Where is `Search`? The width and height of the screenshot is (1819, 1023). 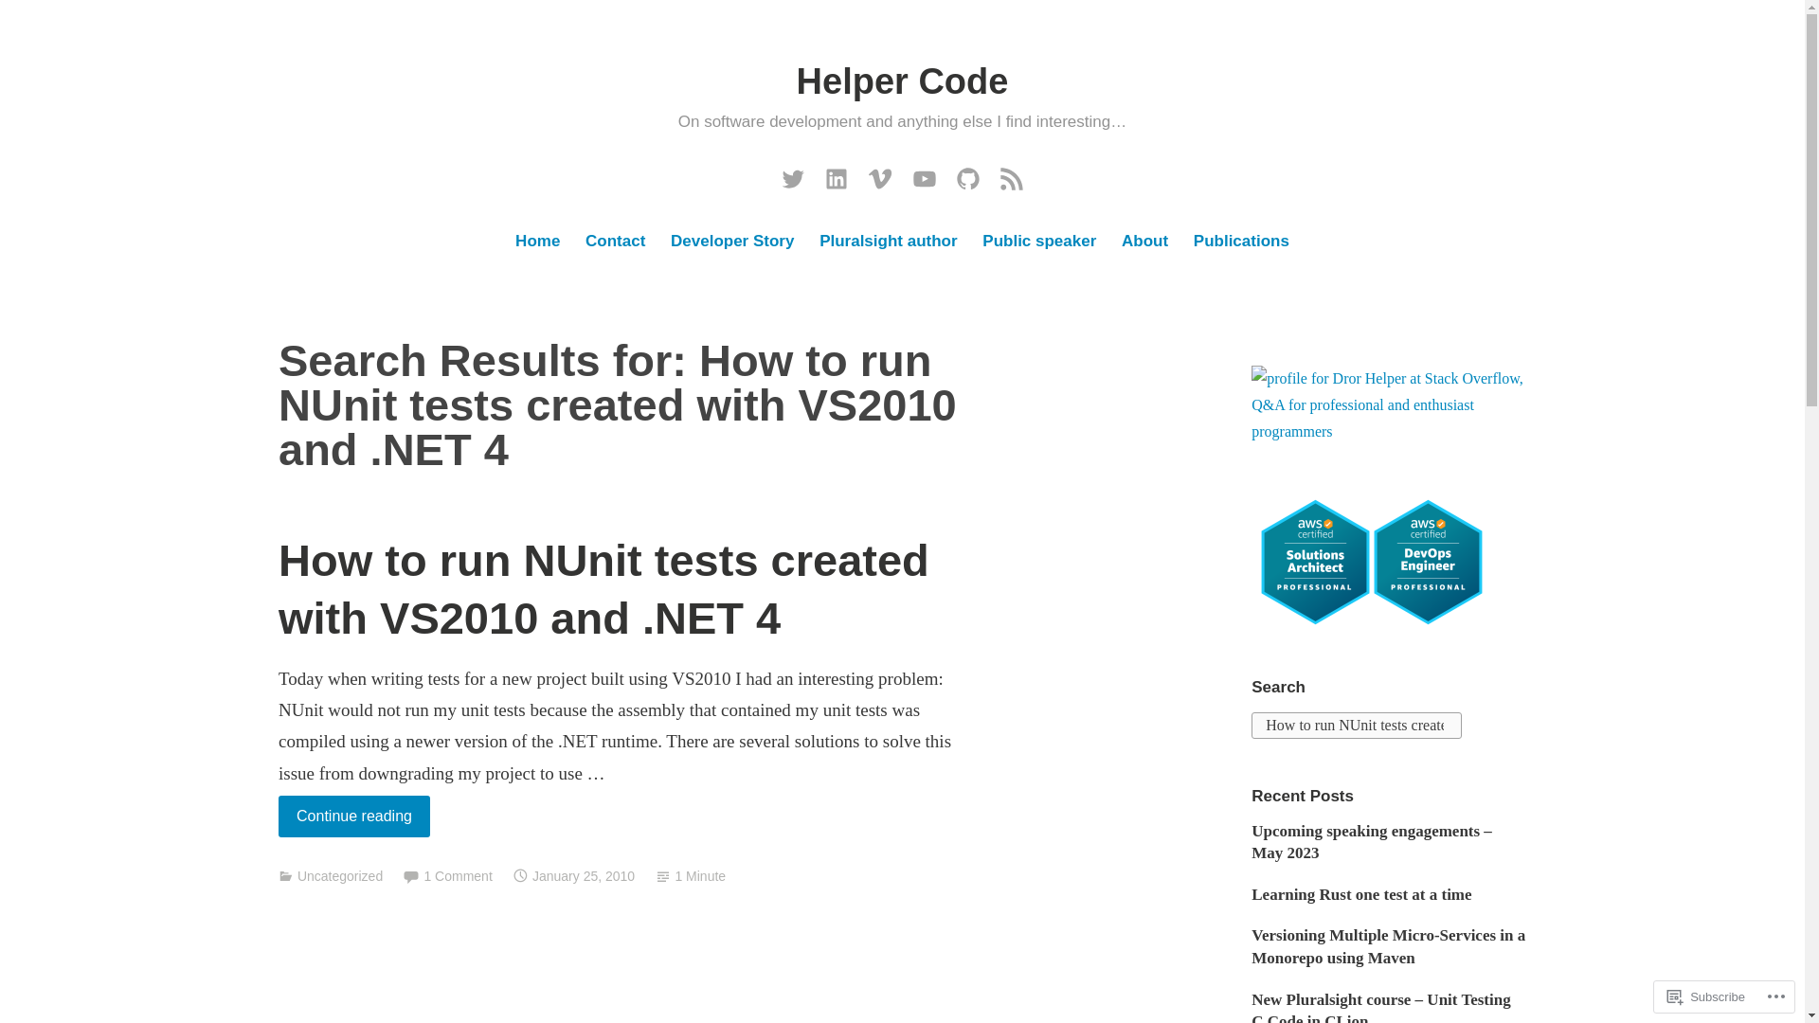 Search is located at coordinates (38, 21).